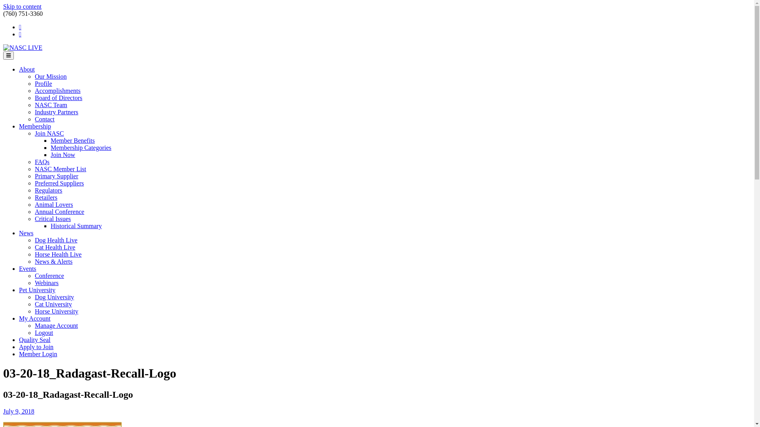 This screenshot has width=760, height=427. I want to click on Dog University, so click(55, 297).